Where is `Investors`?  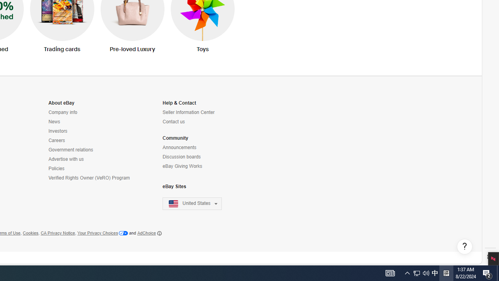
Investors is located at coordinates (90, 131).